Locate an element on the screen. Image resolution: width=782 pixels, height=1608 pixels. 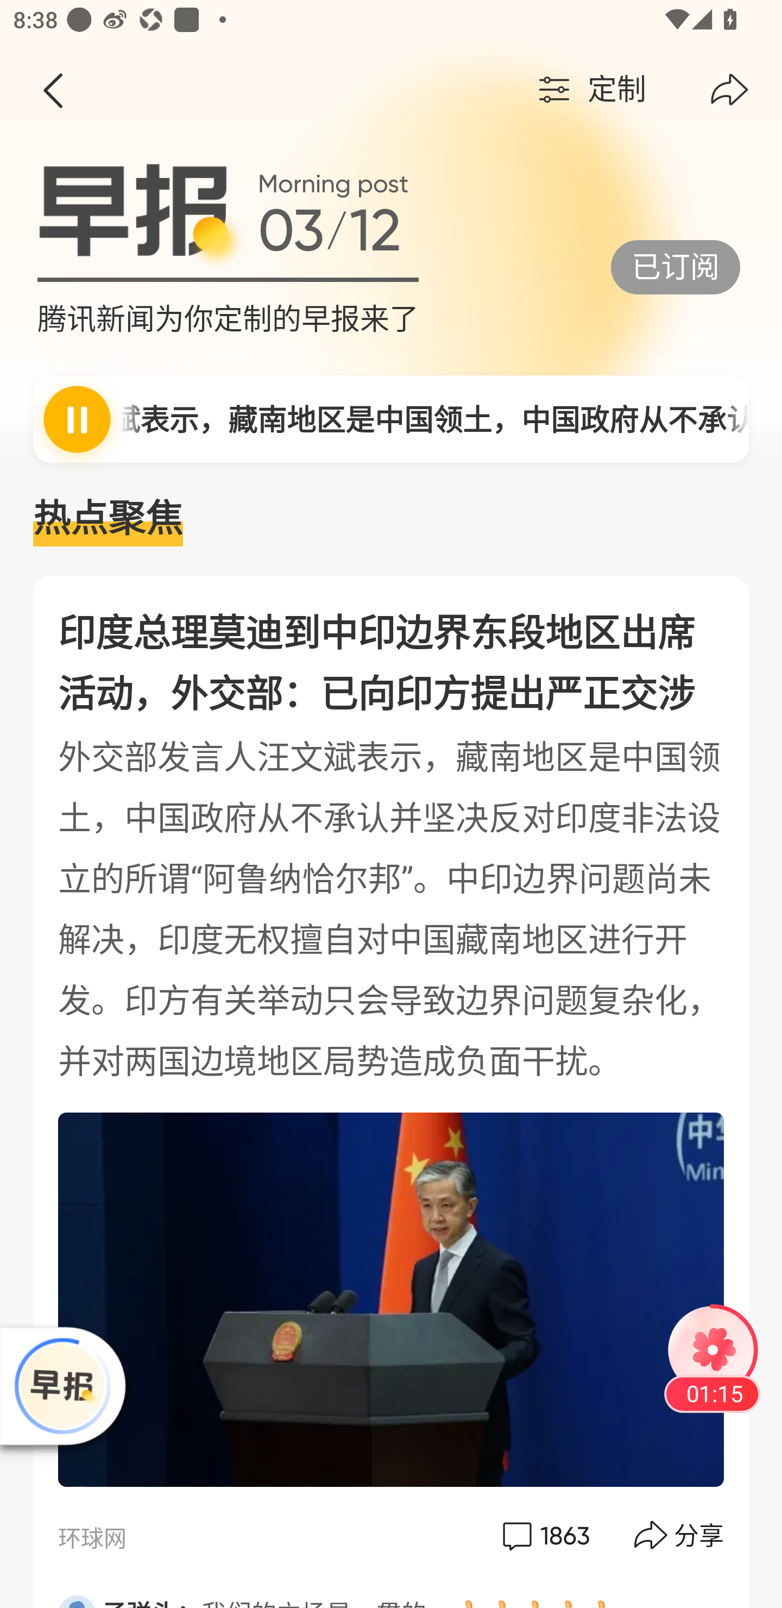
播放器 is located at coordinates (62, 1386).